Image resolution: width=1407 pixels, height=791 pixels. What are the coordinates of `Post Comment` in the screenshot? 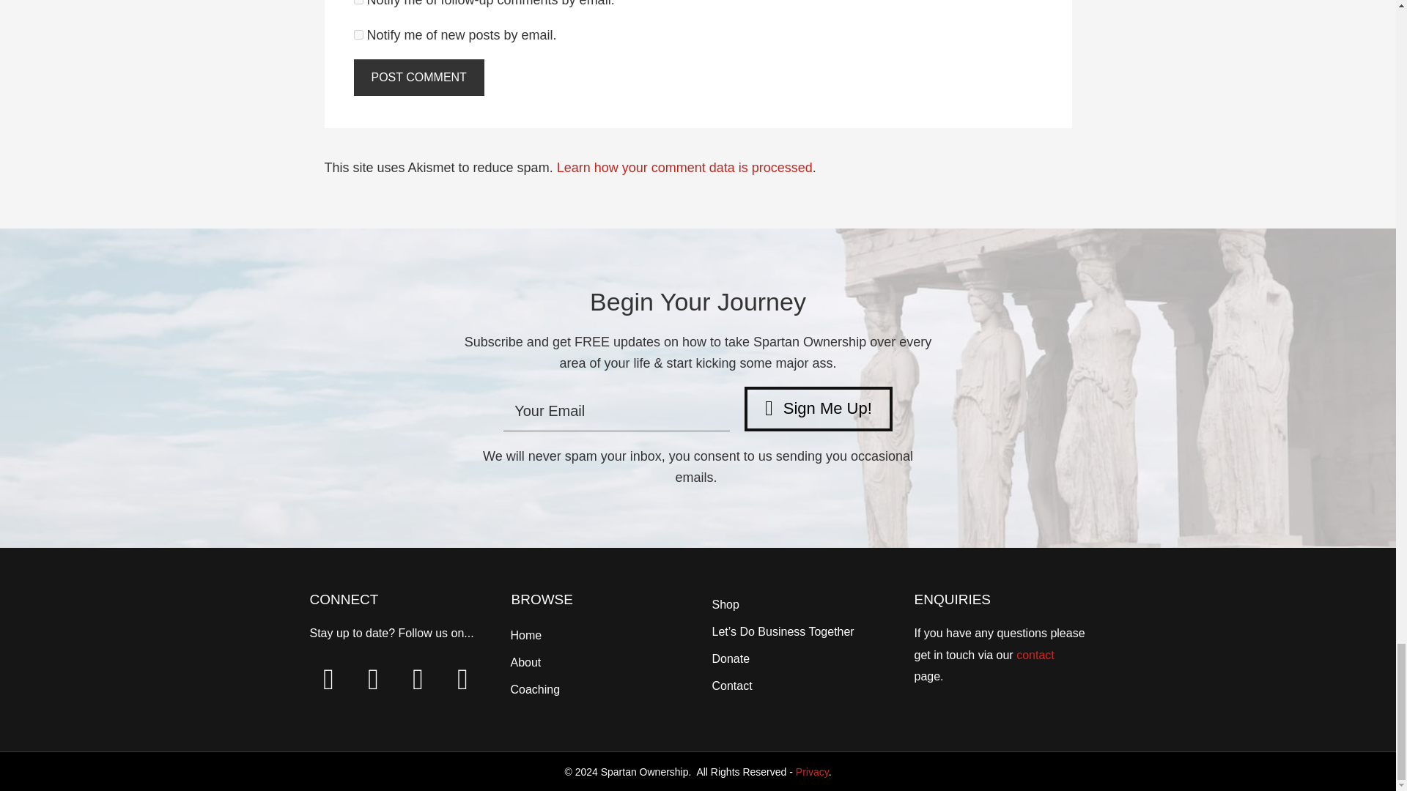 It's located at (418, 78).